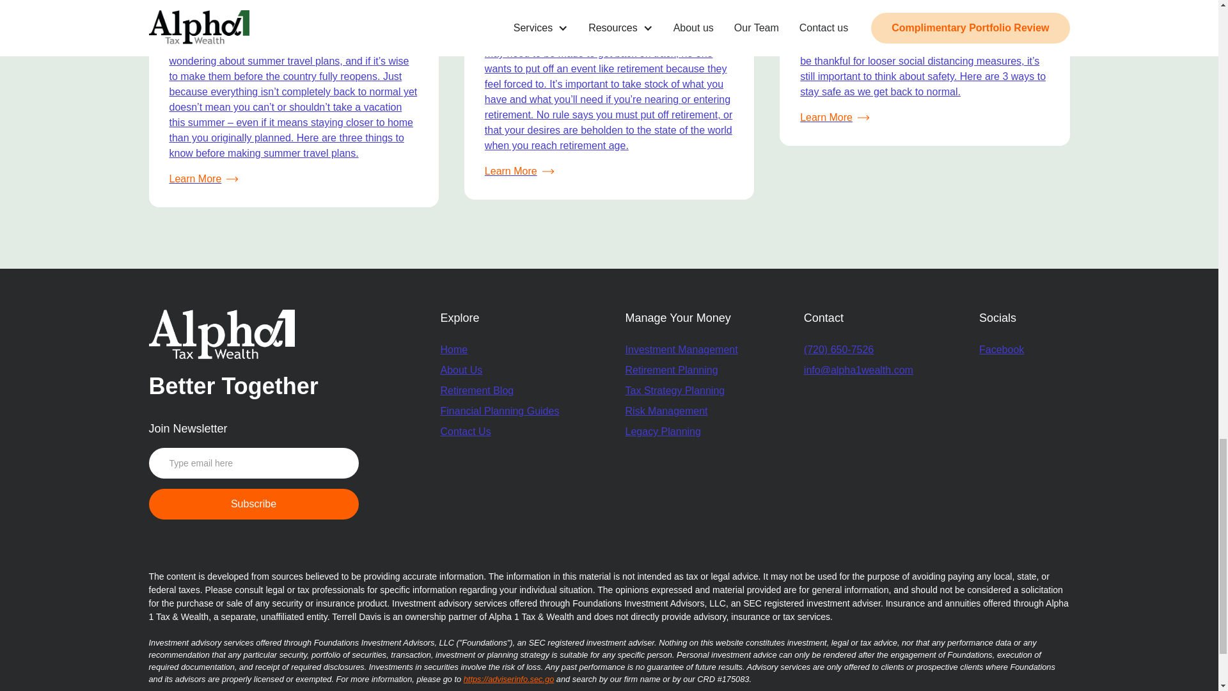 Image resolution: width=1228 pixels, height=691 pixels. What do you see at coordinates (453, 349) in the screenshot?
I see `Home` at bounding box center [453, 349].